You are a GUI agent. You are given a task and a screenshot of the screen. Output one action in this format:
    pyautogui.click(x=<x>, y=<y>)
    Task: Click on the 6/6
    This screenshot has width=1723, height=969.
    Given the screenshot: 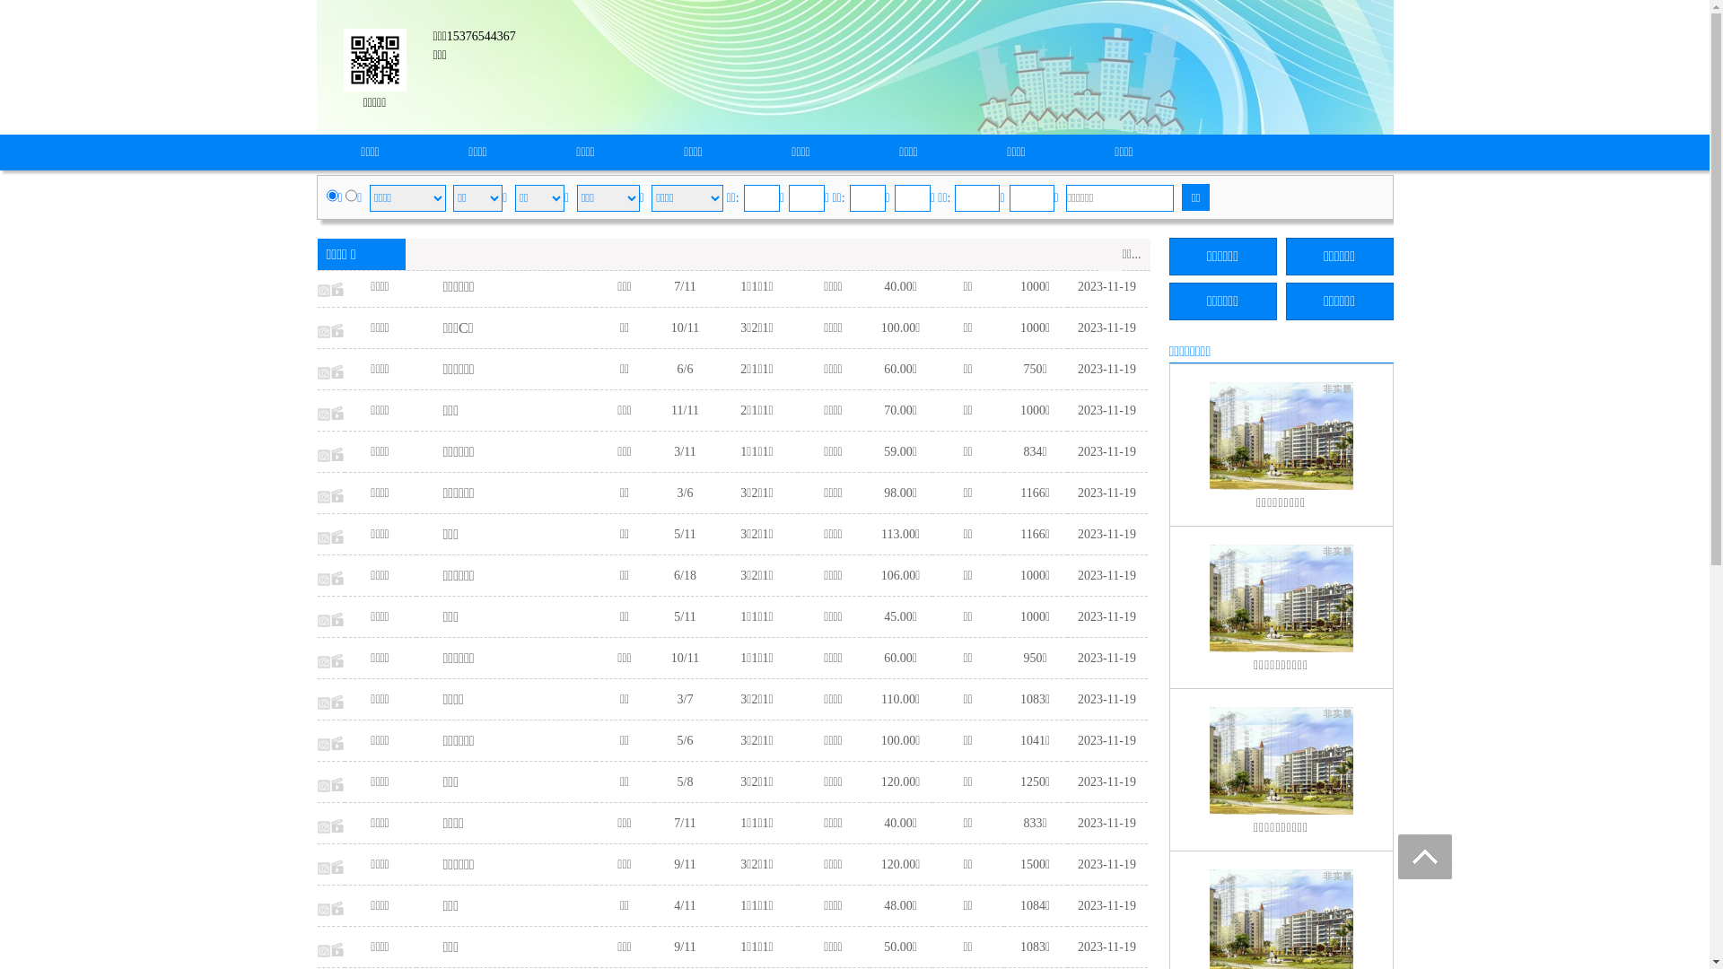 What is the action you would take?
    pyautogui.click(x=686, y=370)
    